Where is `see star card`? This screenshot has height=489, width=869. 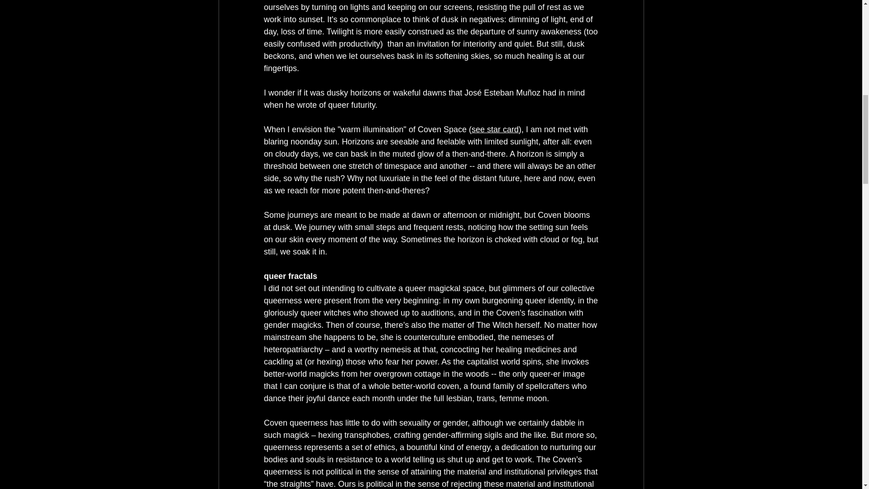 see star card is located at coordinates (495, 129).